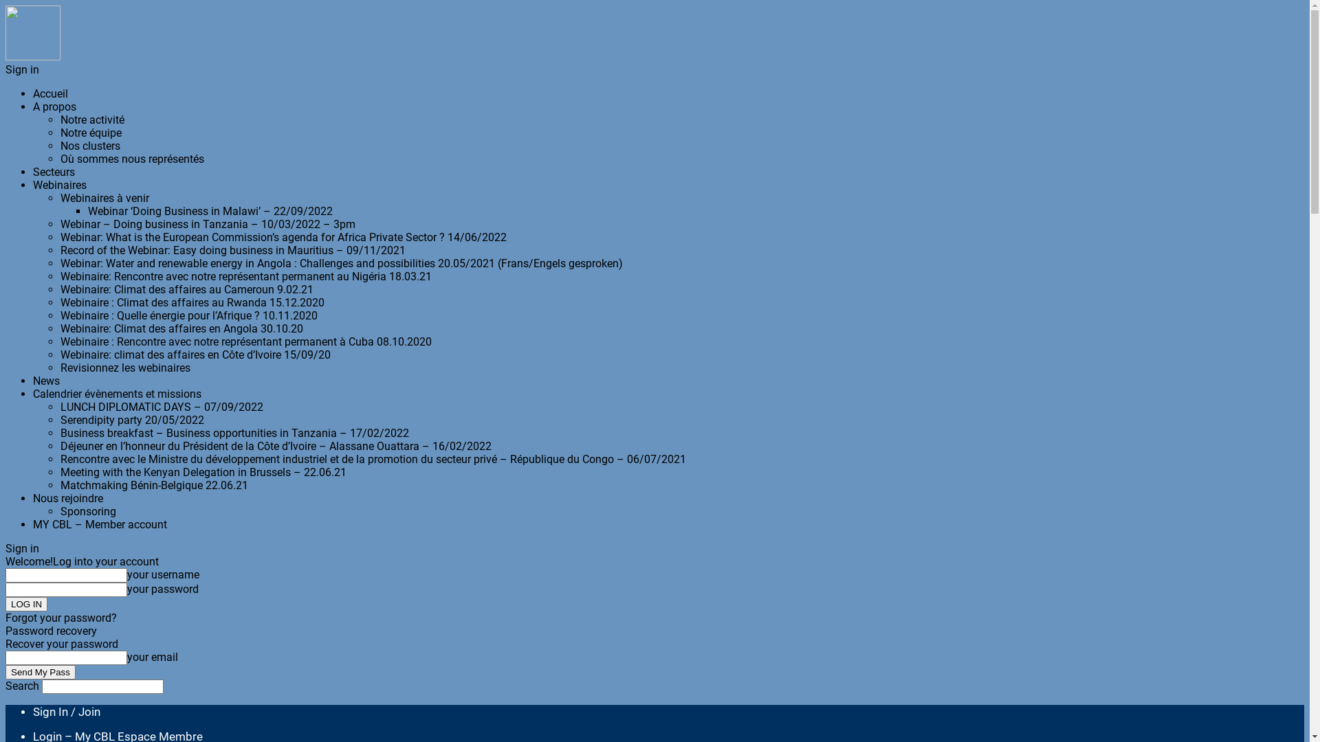  Describe the element at coordinates (61, 618) in the screenshot. I see `Forgot your password?` at that location.